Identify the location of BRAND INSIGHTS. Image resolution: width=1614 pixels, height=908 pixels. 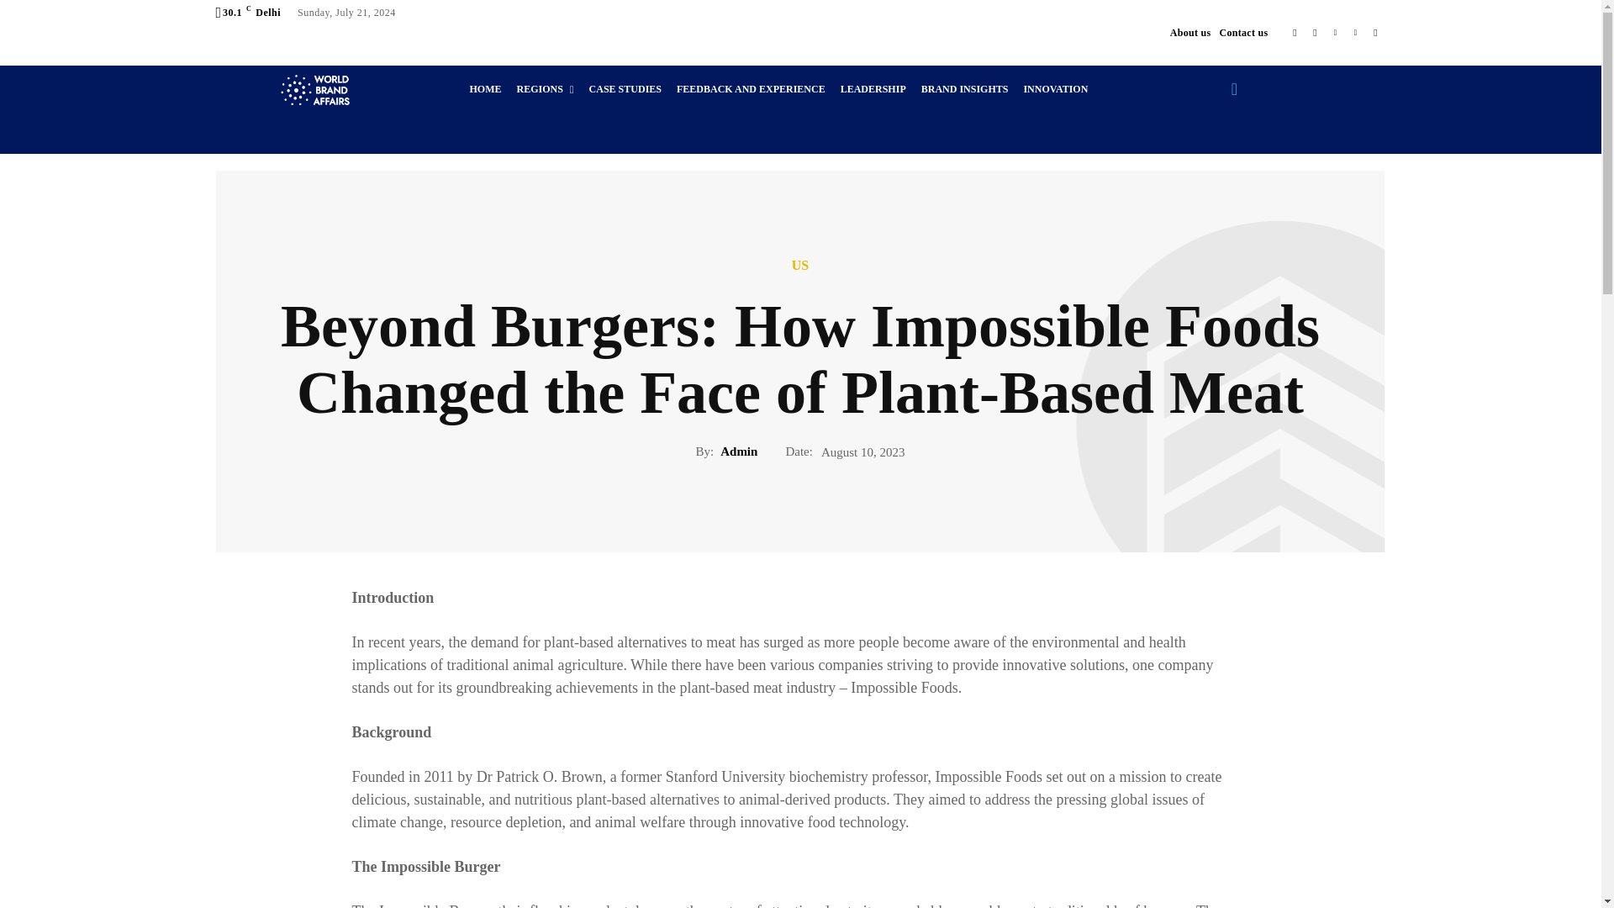
(965, 89).